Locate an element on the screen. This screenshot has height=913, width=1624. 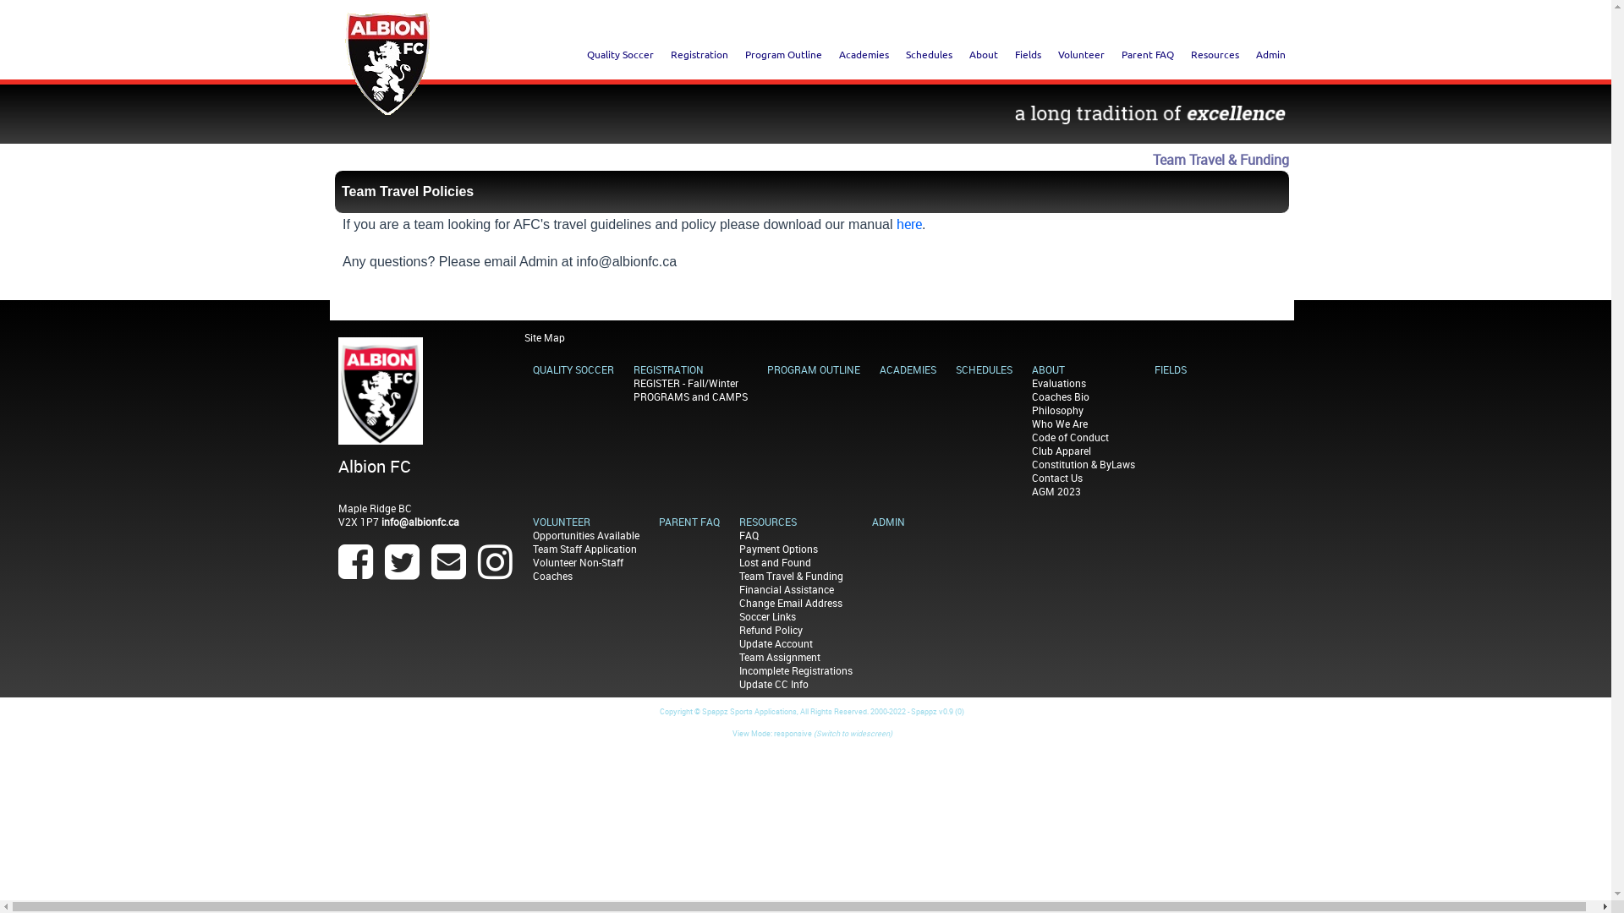
PARENT FAQ is located at coordinates (689, 522).